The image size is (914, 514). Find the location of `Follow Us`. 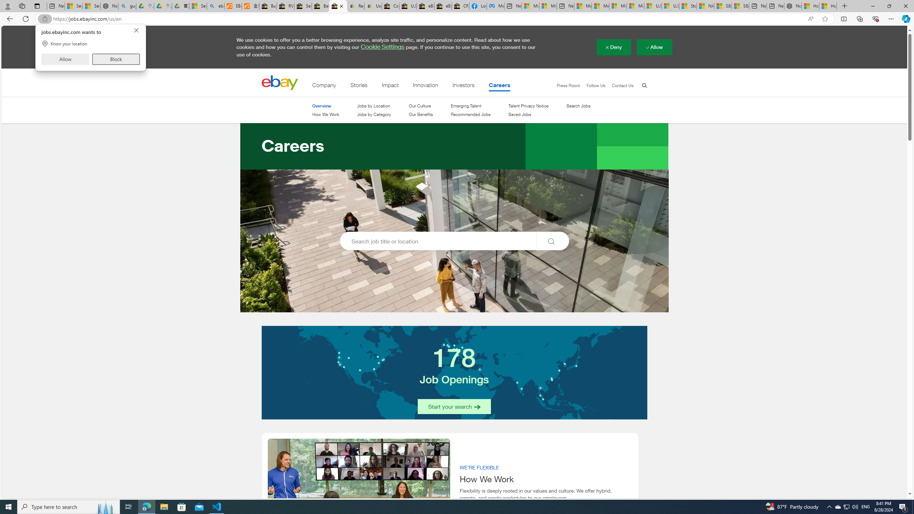

Follow Us is located at coordinates (592, 86).